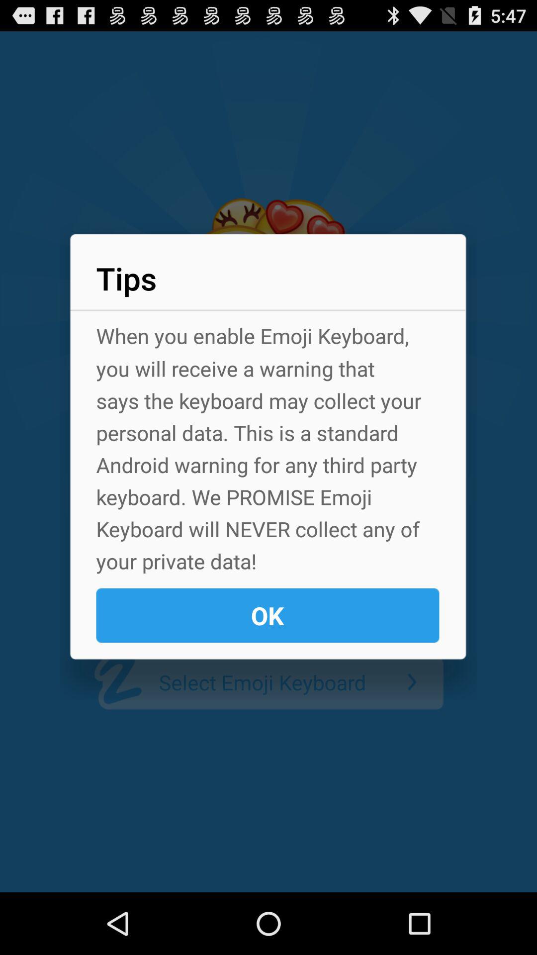 Image resolution: width=537 pixels, height=955 pixels. I want to click on jump until ok button, so click(268, 615).